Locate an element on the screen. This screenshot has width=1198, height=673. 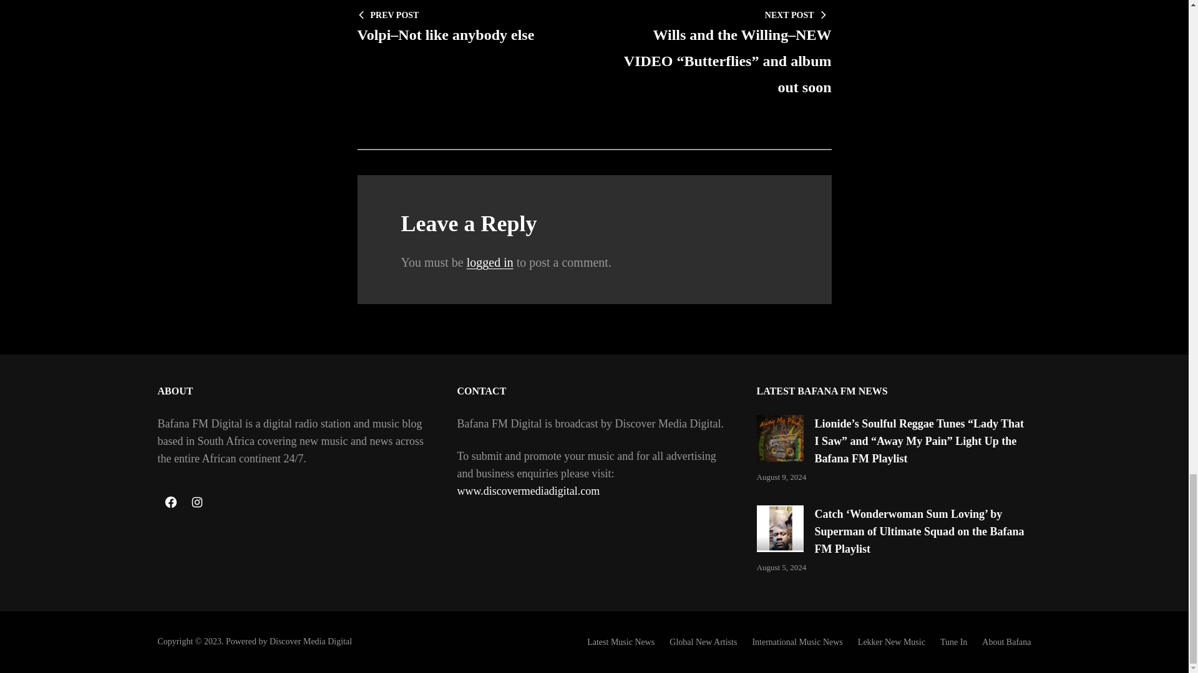
www.discovermediadigital.com is located at coordinates (528, 491).